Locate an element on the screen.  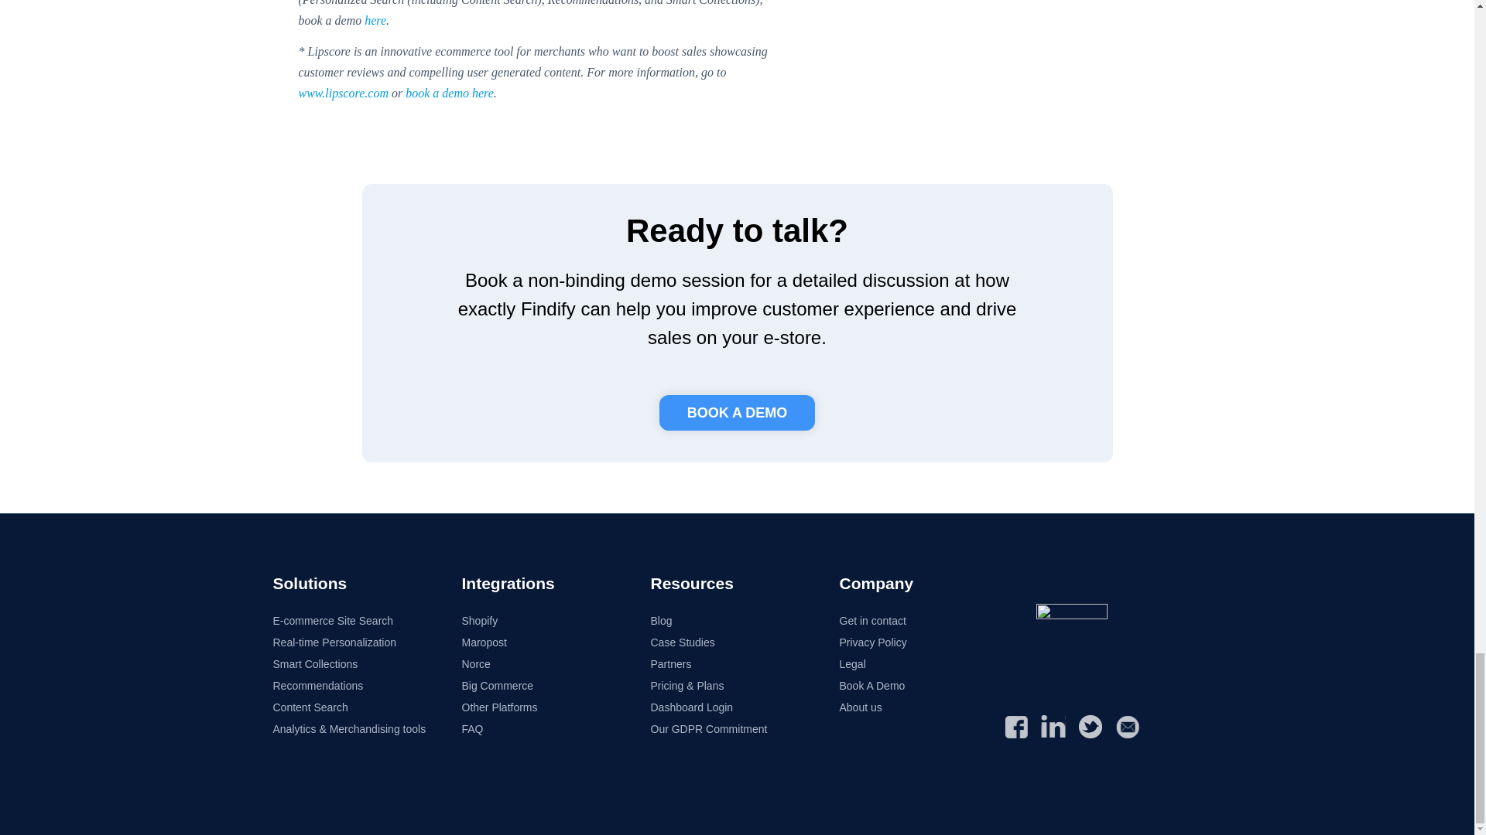
instagram-logo is located at coordinates (1053, 726).